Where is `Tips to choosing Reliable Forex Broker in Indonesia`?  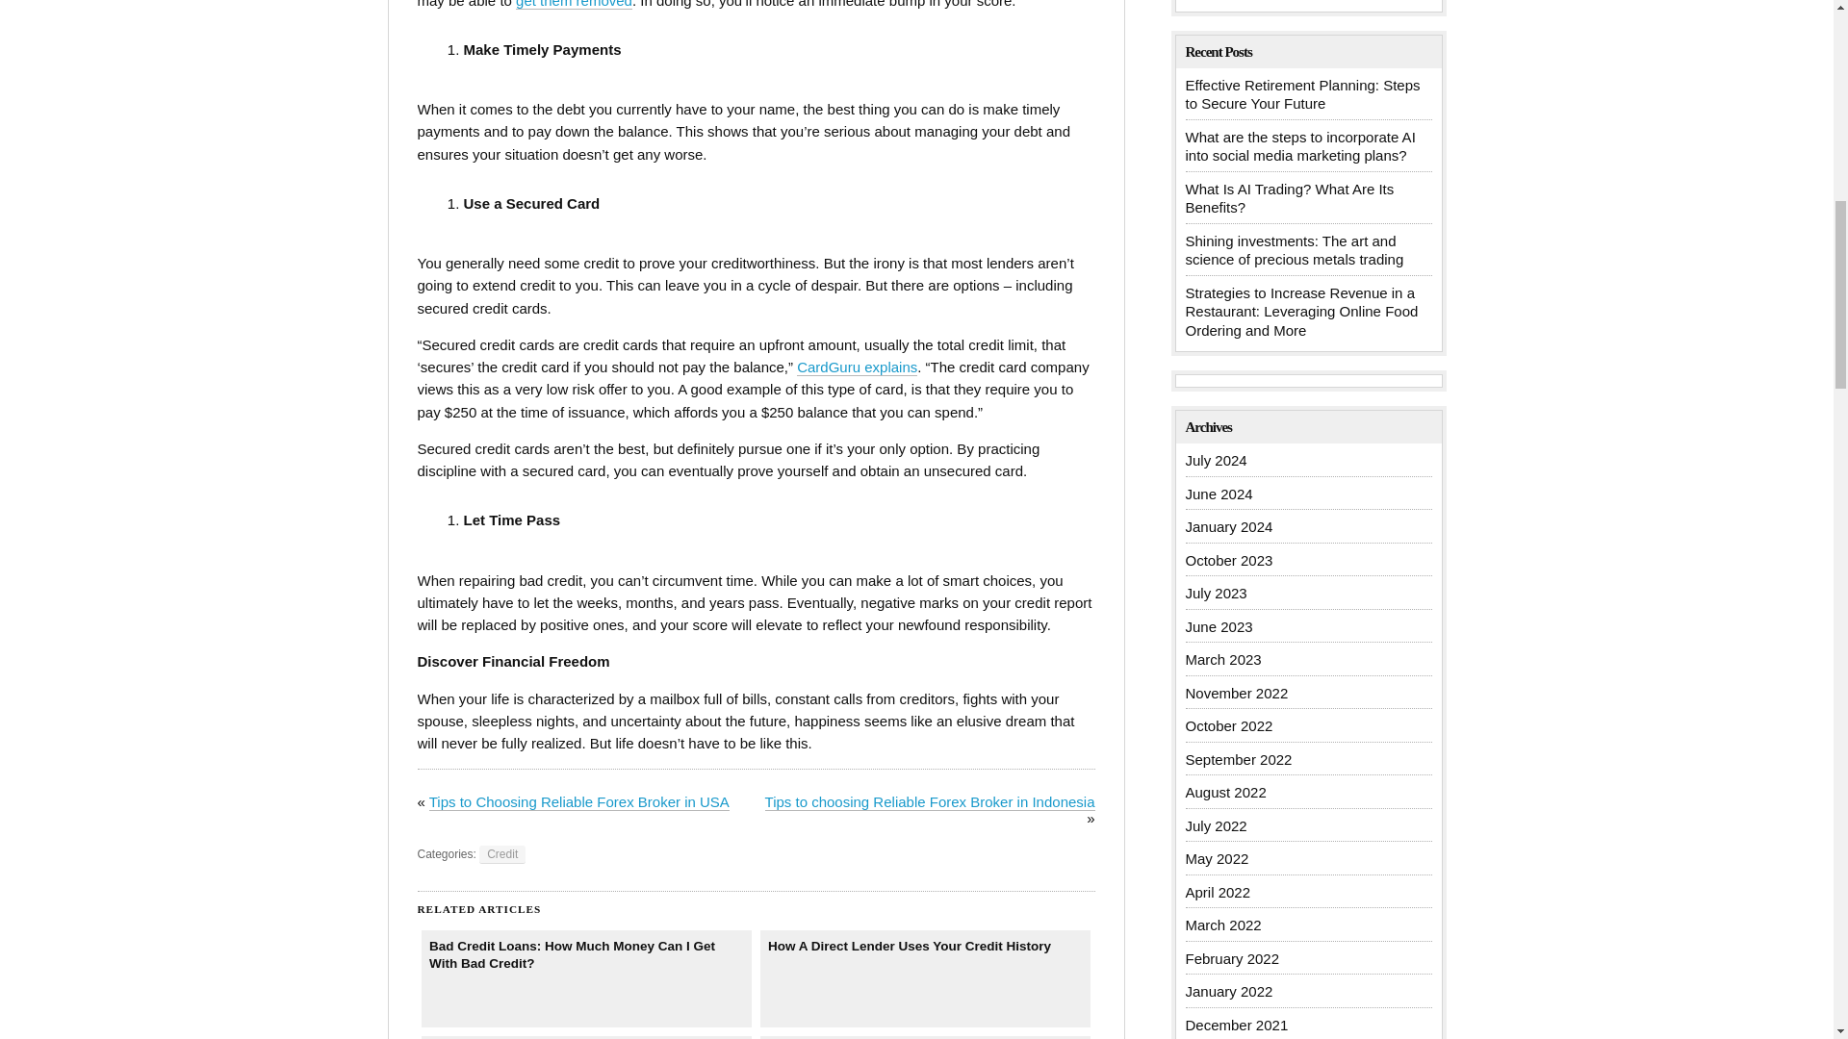 Tips to choosing Reliable Forex Broker in Indonesia is located at coordinates (930, 802).